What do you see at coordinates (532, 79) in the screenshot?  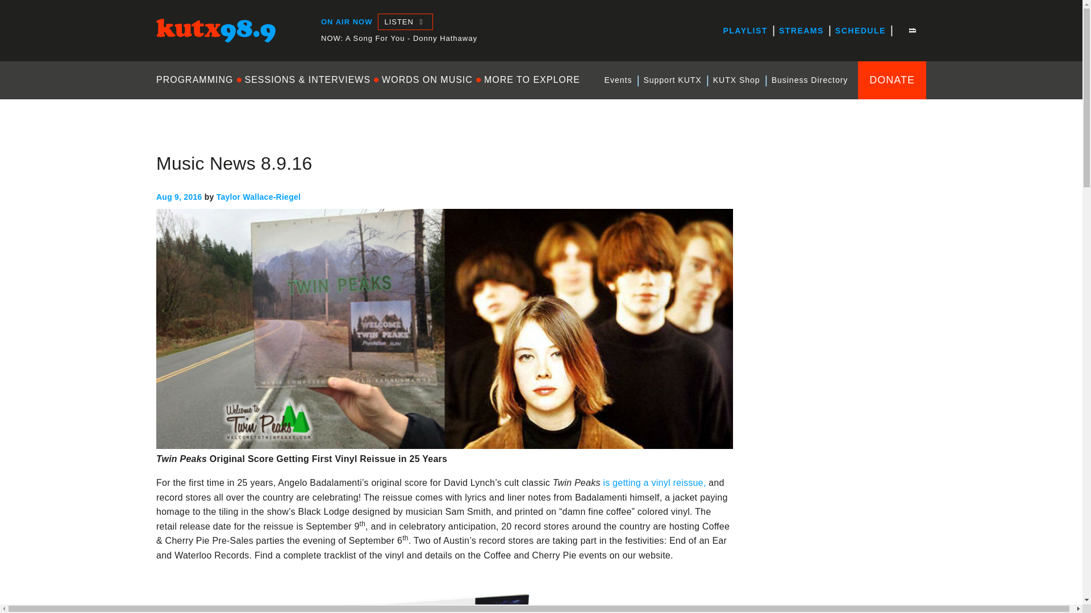 I see `MORE TO EXPLORE` at bounding box center [532, 79].